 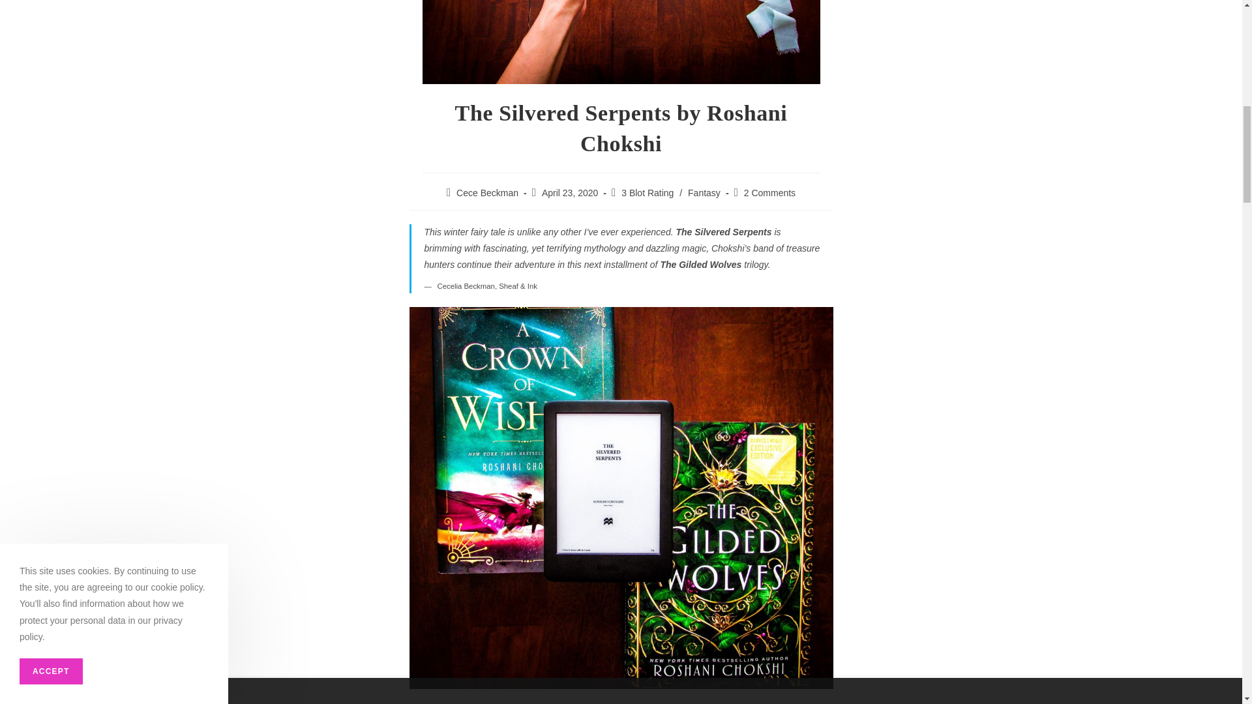 What do you see at coordinates (487, 193) in the screenshot?
I see `Cece Beckman` at bounding box center [487, 193].